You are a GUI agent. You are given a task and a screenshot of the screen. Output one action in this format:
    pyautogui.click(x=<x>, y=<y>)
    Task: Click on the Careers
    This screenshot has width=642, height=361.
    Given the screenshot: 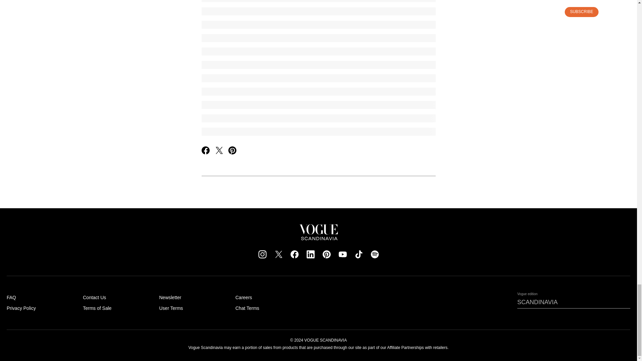 What is the action you would take?
    pyautogui.click(x=244, y=297)
    